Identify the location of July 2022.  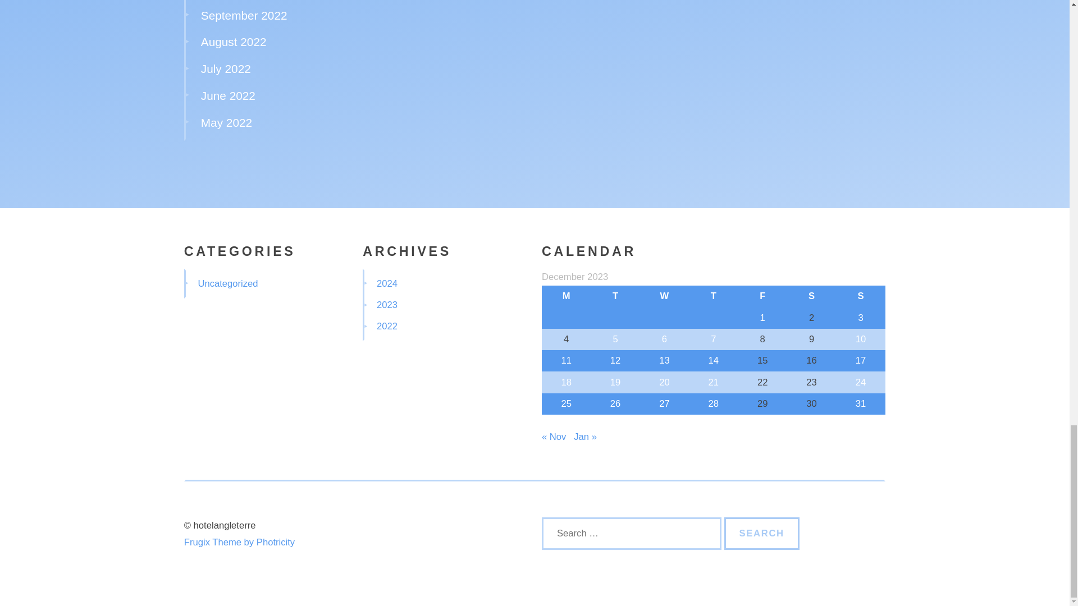
(226, 68).